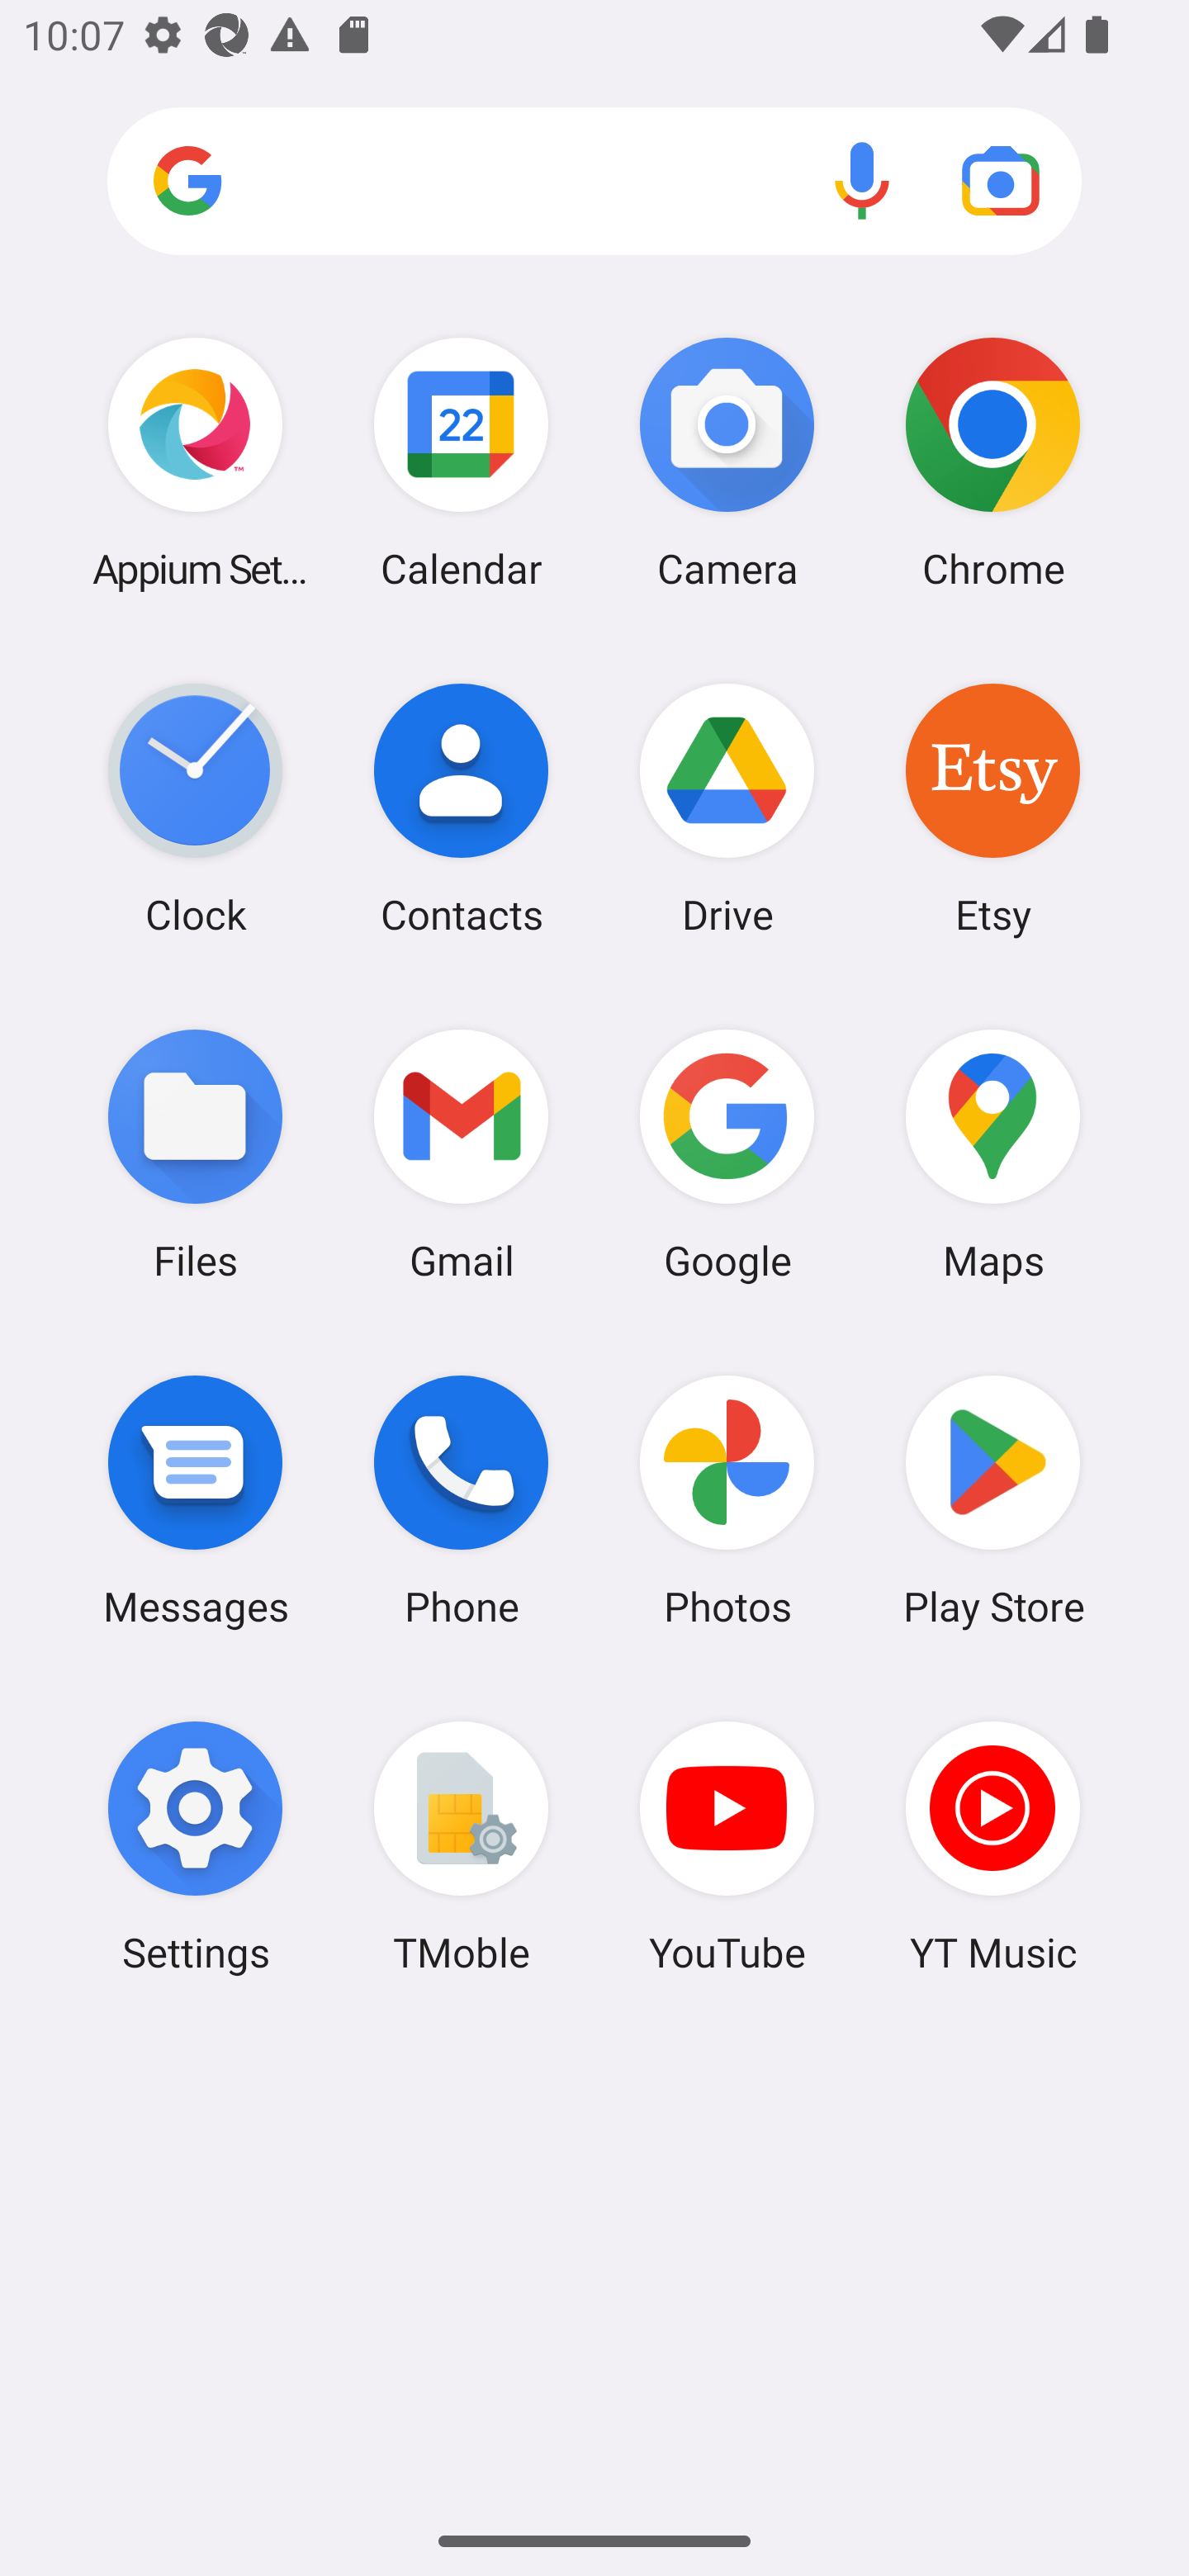 This screenshot has width=1189, height=2576. I want to click on Google, so click(727, 1153).